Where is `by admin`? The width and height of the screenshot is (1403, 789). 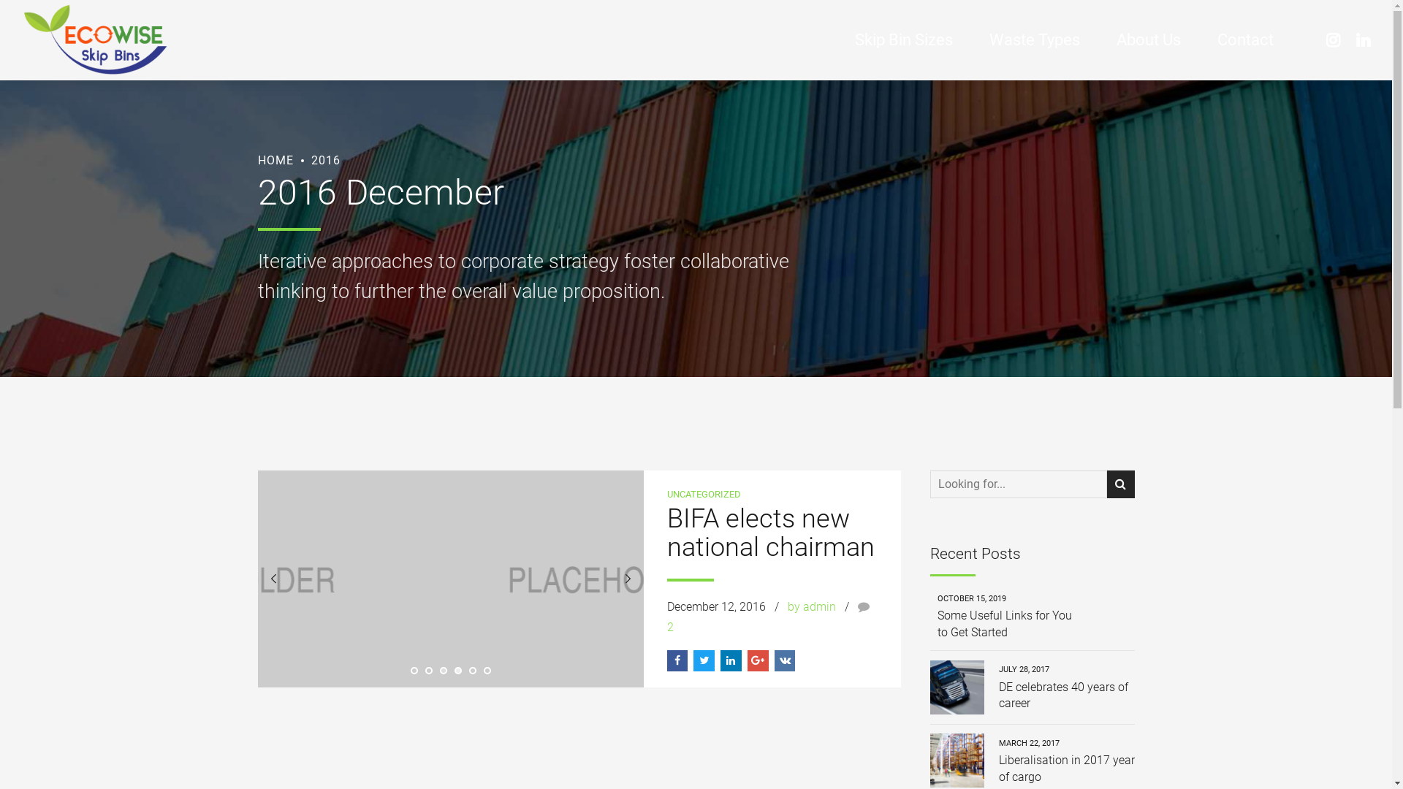 by admin is located at coordinates (812, 606).